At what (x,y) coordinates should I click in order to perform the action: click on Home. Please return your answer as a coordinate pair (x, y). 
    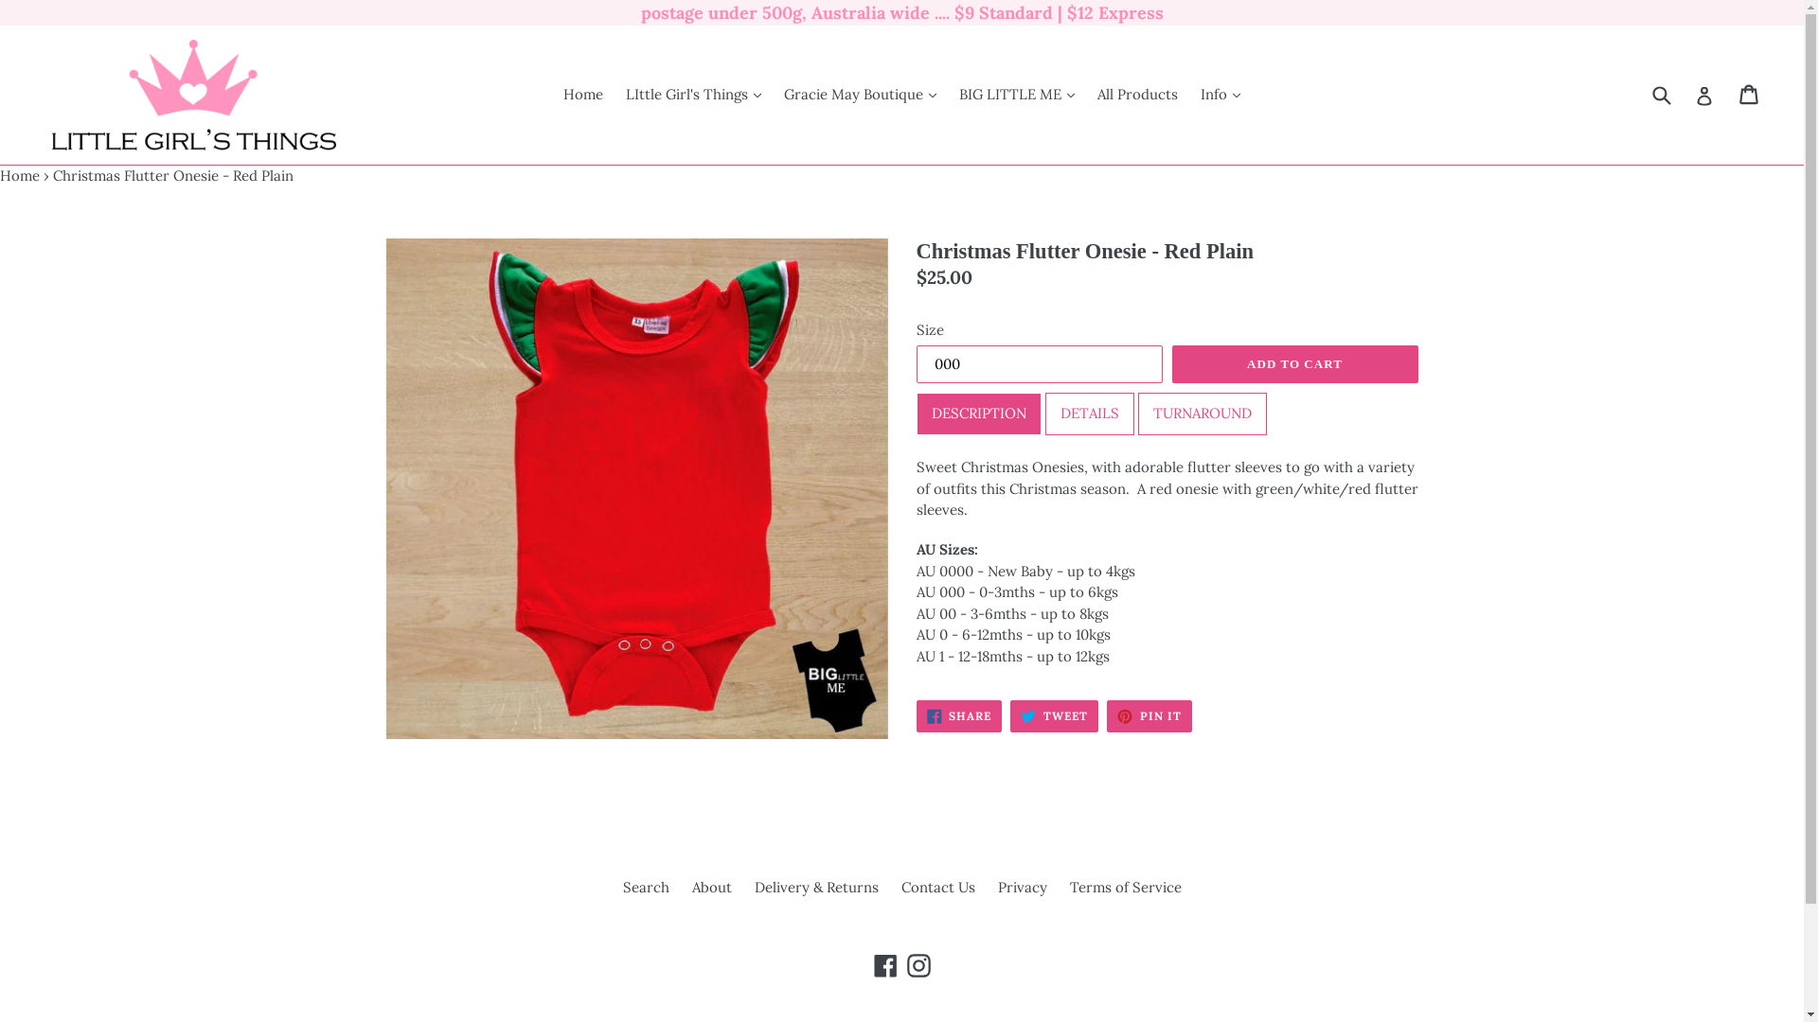
    Looking at the image, I should click on (20, 176).